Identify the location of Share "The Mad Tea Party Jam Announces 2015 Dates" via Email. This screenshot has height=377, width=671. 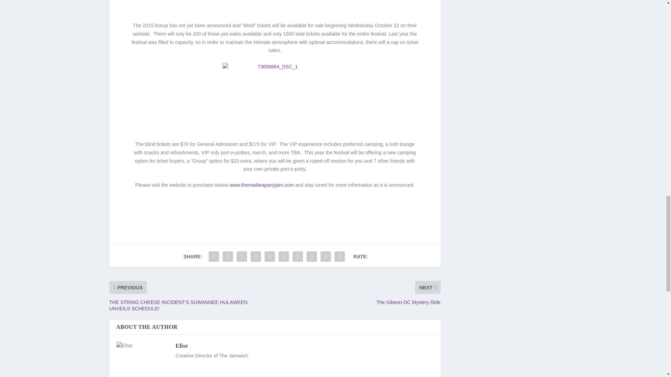
(326, 256).